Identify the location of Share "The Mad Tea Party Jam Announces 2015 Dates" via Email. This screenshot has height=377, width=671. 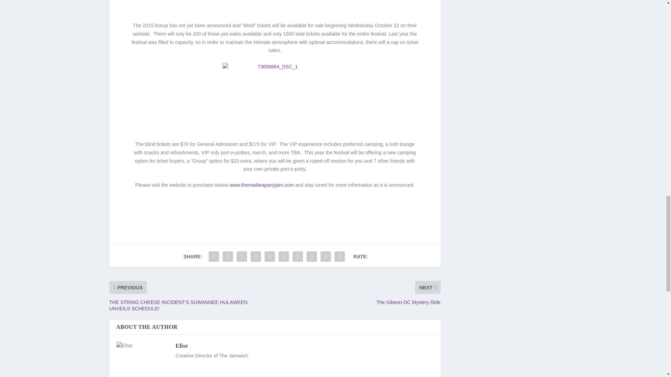
(326, 256).